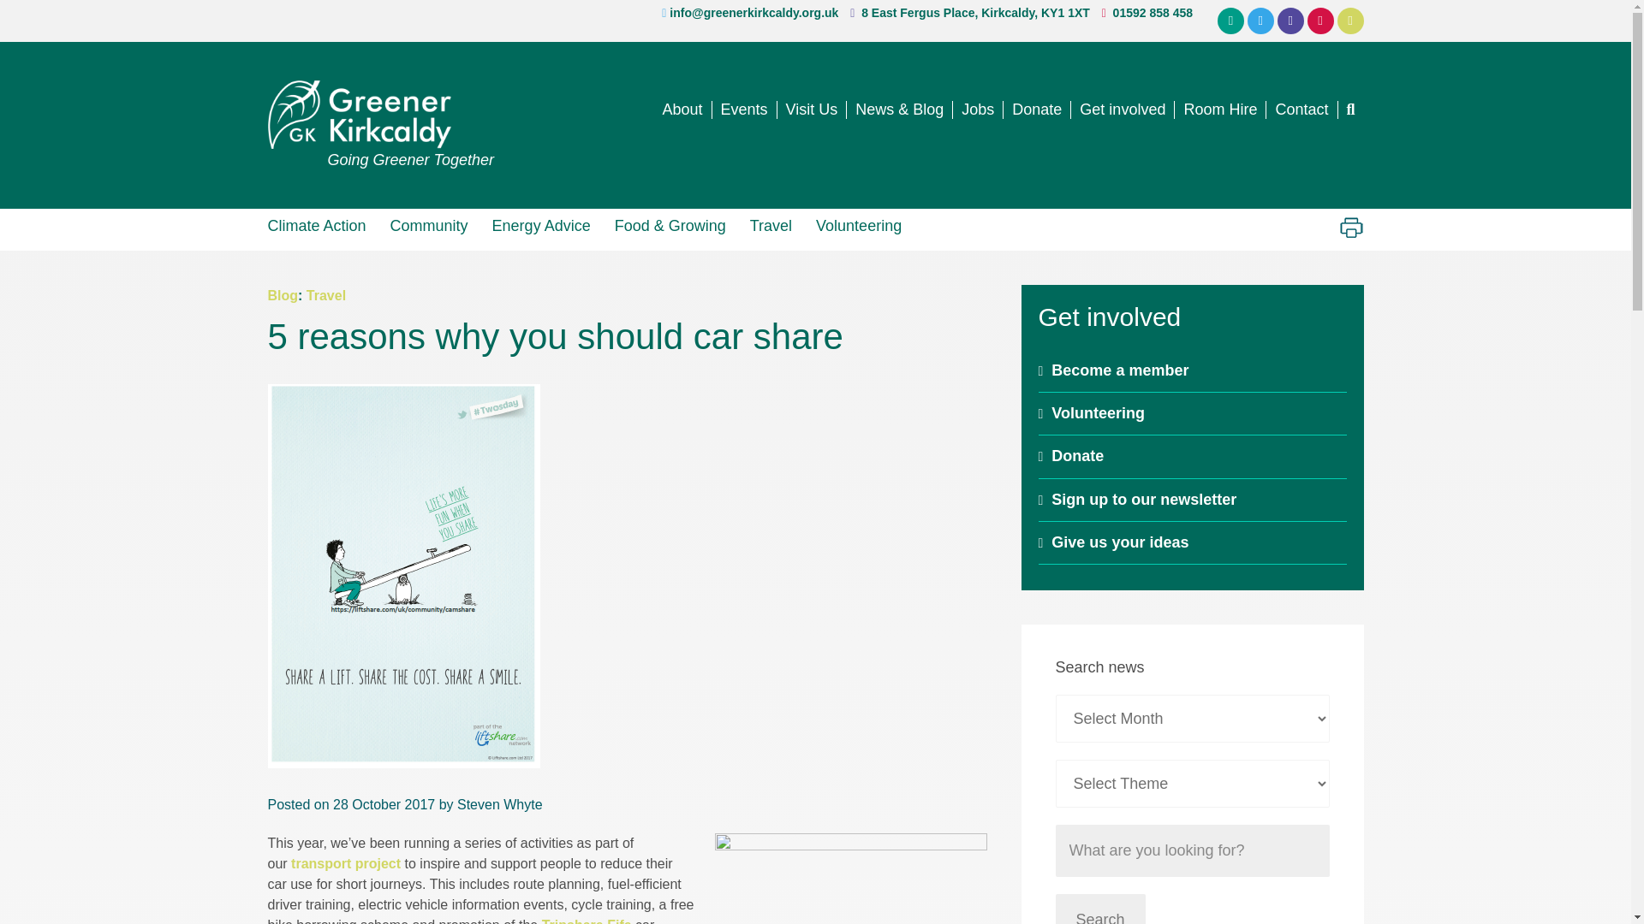  What do you see at coordinates (1220, 110) in the screenshot?
I see `Room Hire` at bounding box center [1220, 110].